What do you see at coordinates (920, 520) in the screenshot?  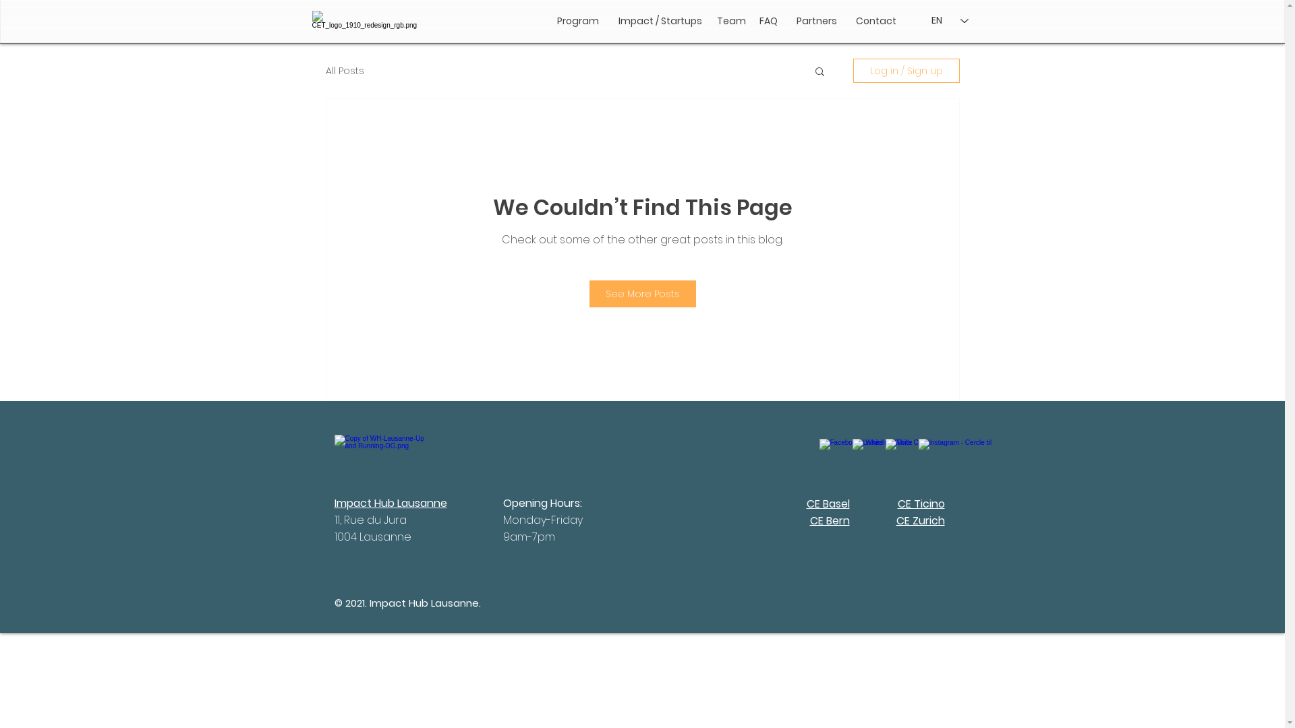 I see `CE Zurich` at bounding box center [920, 520].